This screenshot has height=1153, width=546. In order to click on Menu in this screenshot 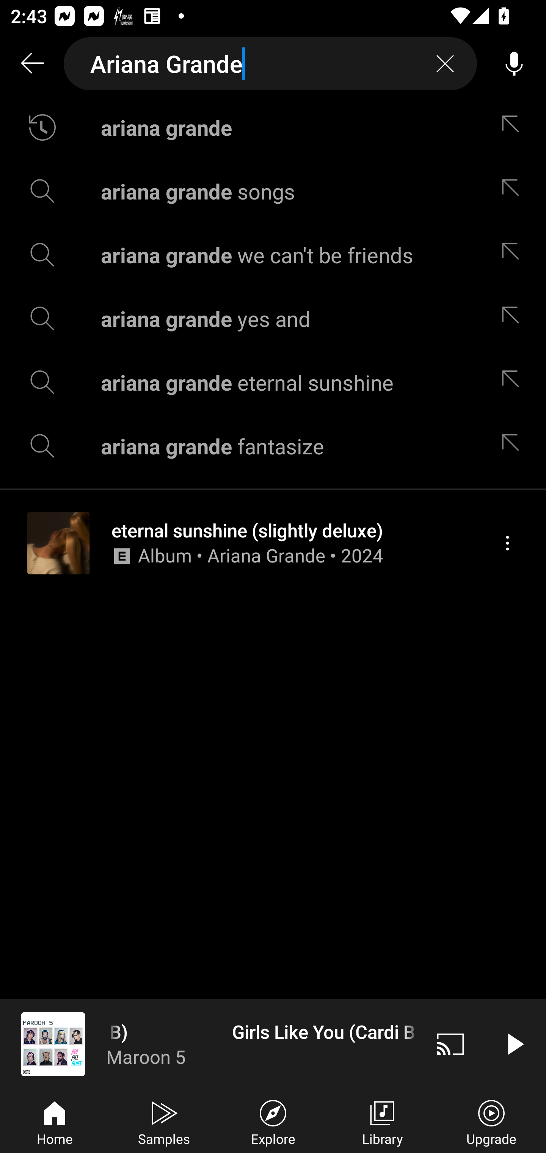, I will do `click(507, 543)`.